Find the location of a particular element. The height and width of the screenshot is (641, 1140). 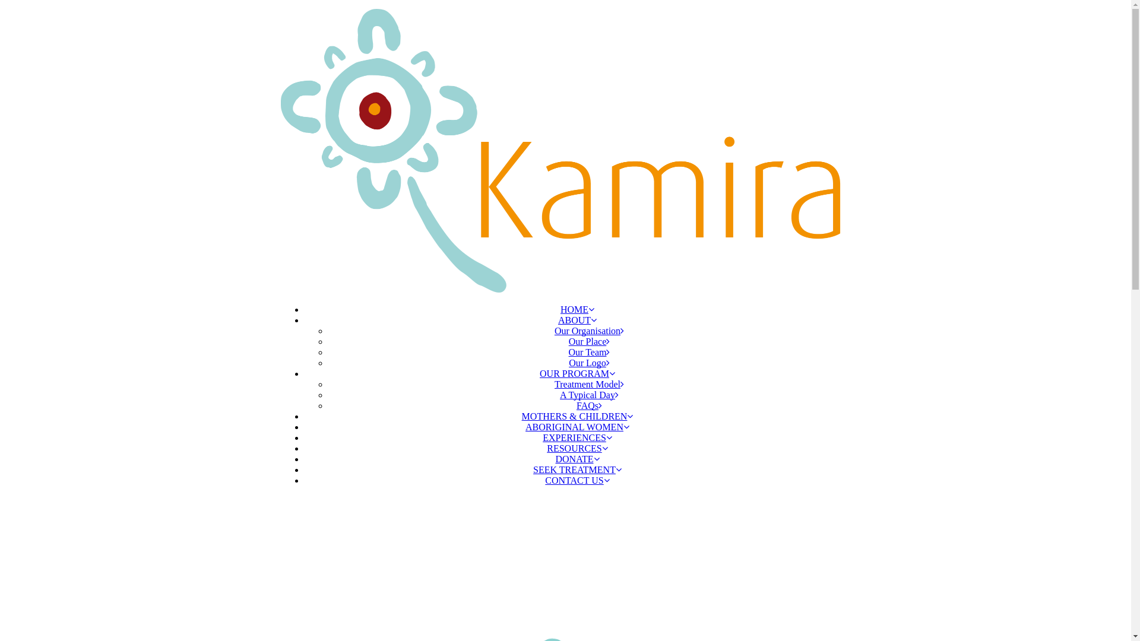

Treatment Model is located at coordinates (589, 383).